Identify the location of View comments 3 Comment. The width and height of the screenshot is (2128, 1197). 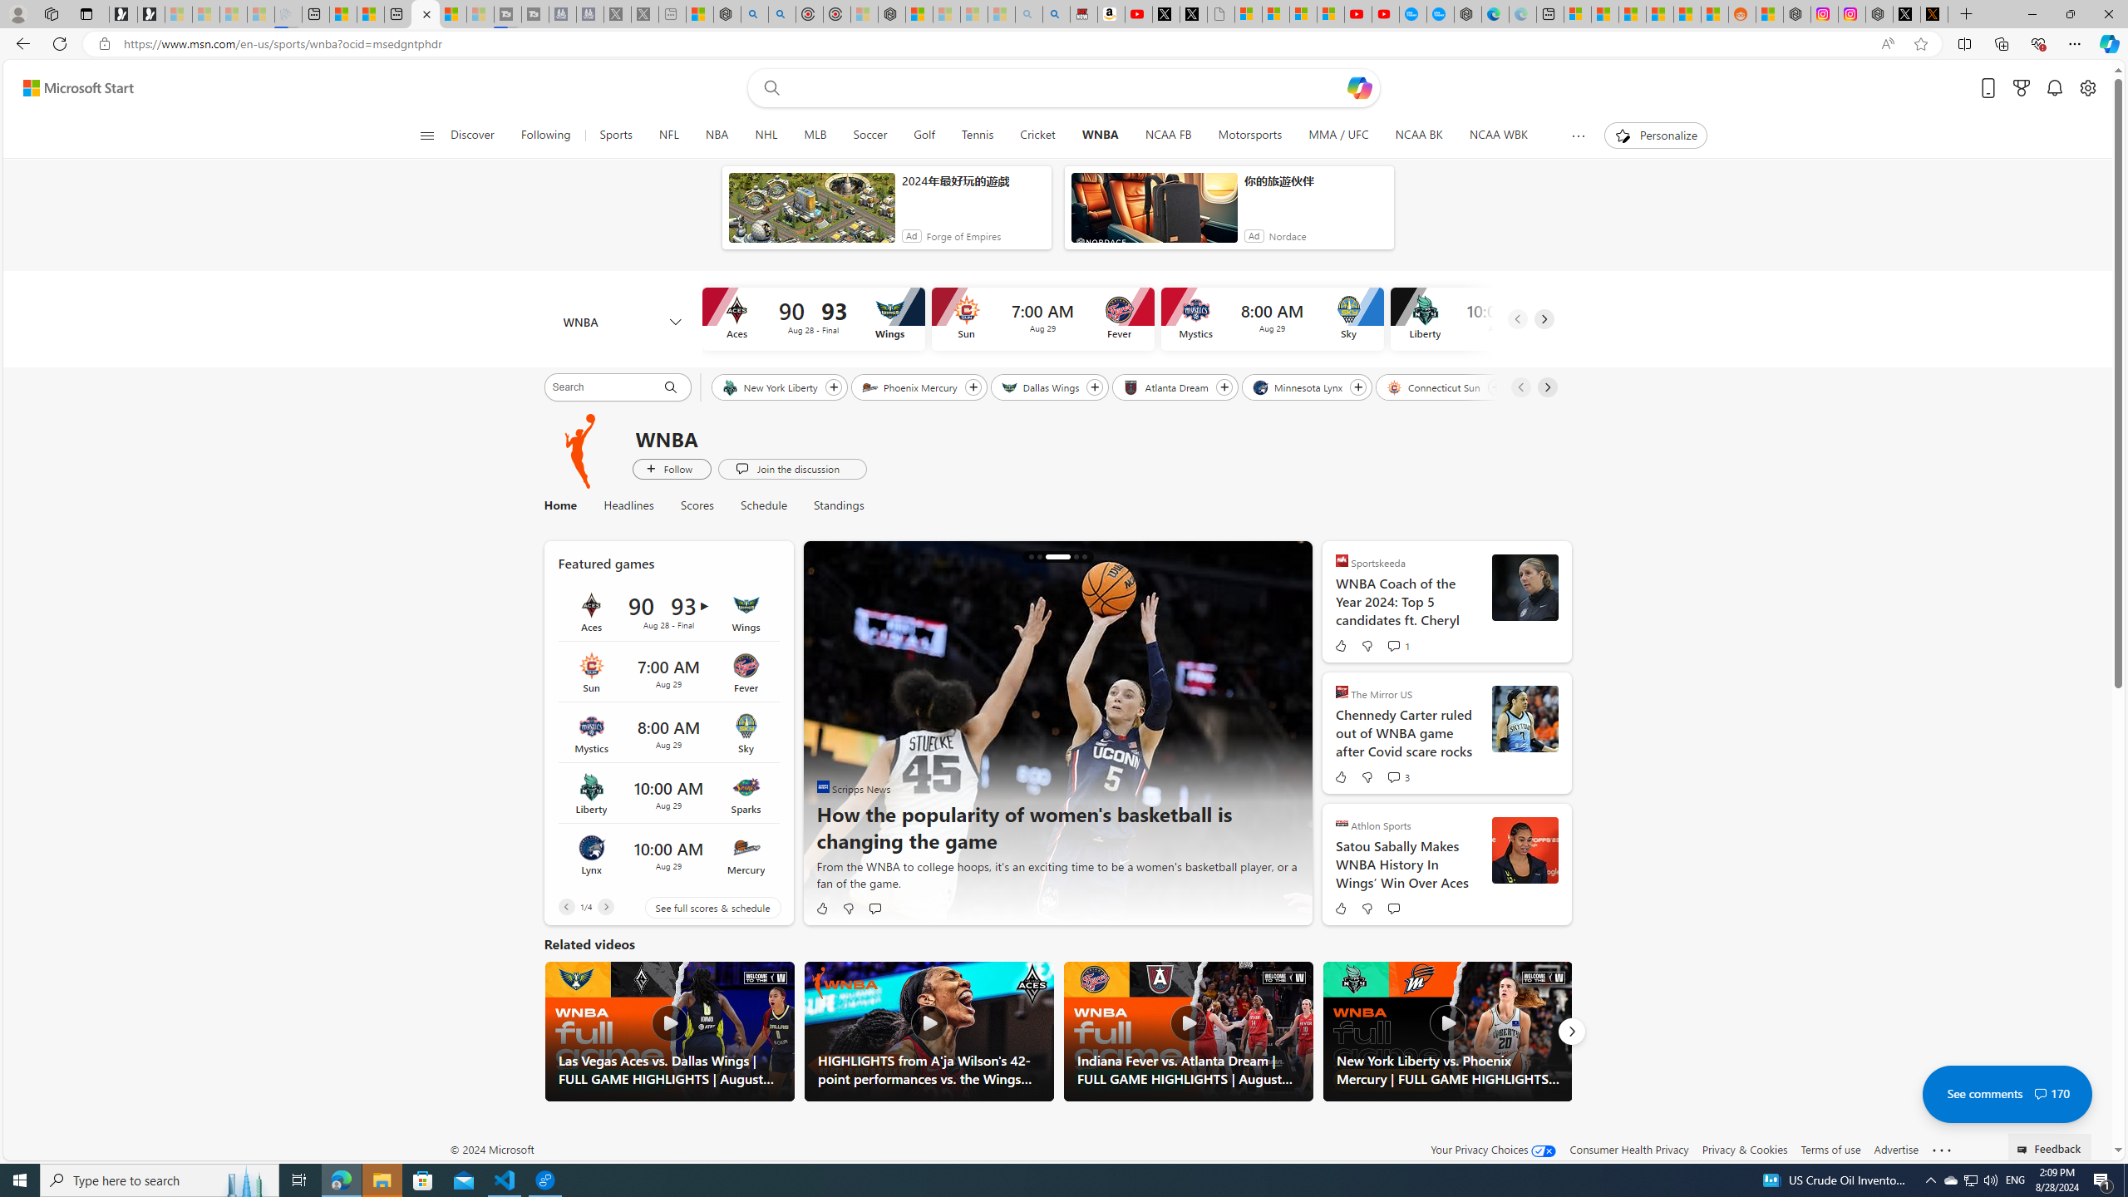
(1393, 777).